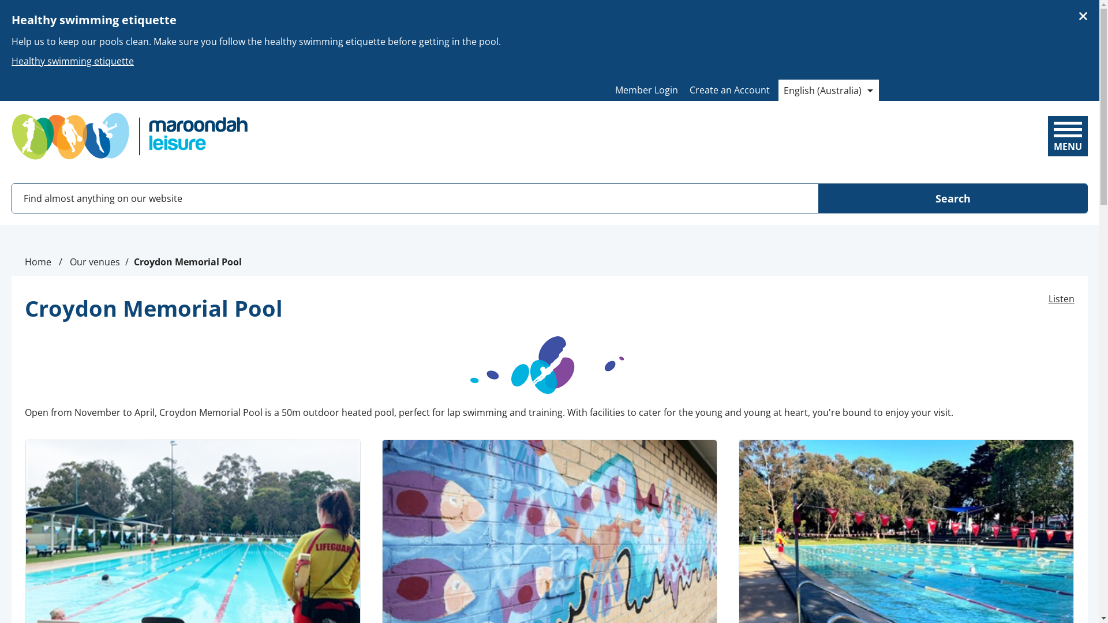 This screenshot has width=1108, height=623. What do you see at coordinates (646, 90) in the screenshot?
I see `Member Login` at bounding box center [646, 90].